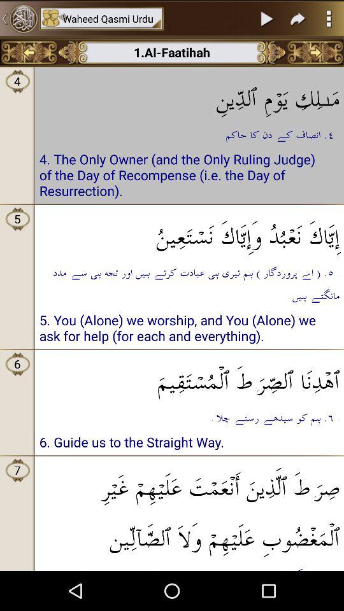 This screenshot has height=611, width=344. Describe the element at coordinates (315, 52) in the screenshot. I see `go to next` at that location.